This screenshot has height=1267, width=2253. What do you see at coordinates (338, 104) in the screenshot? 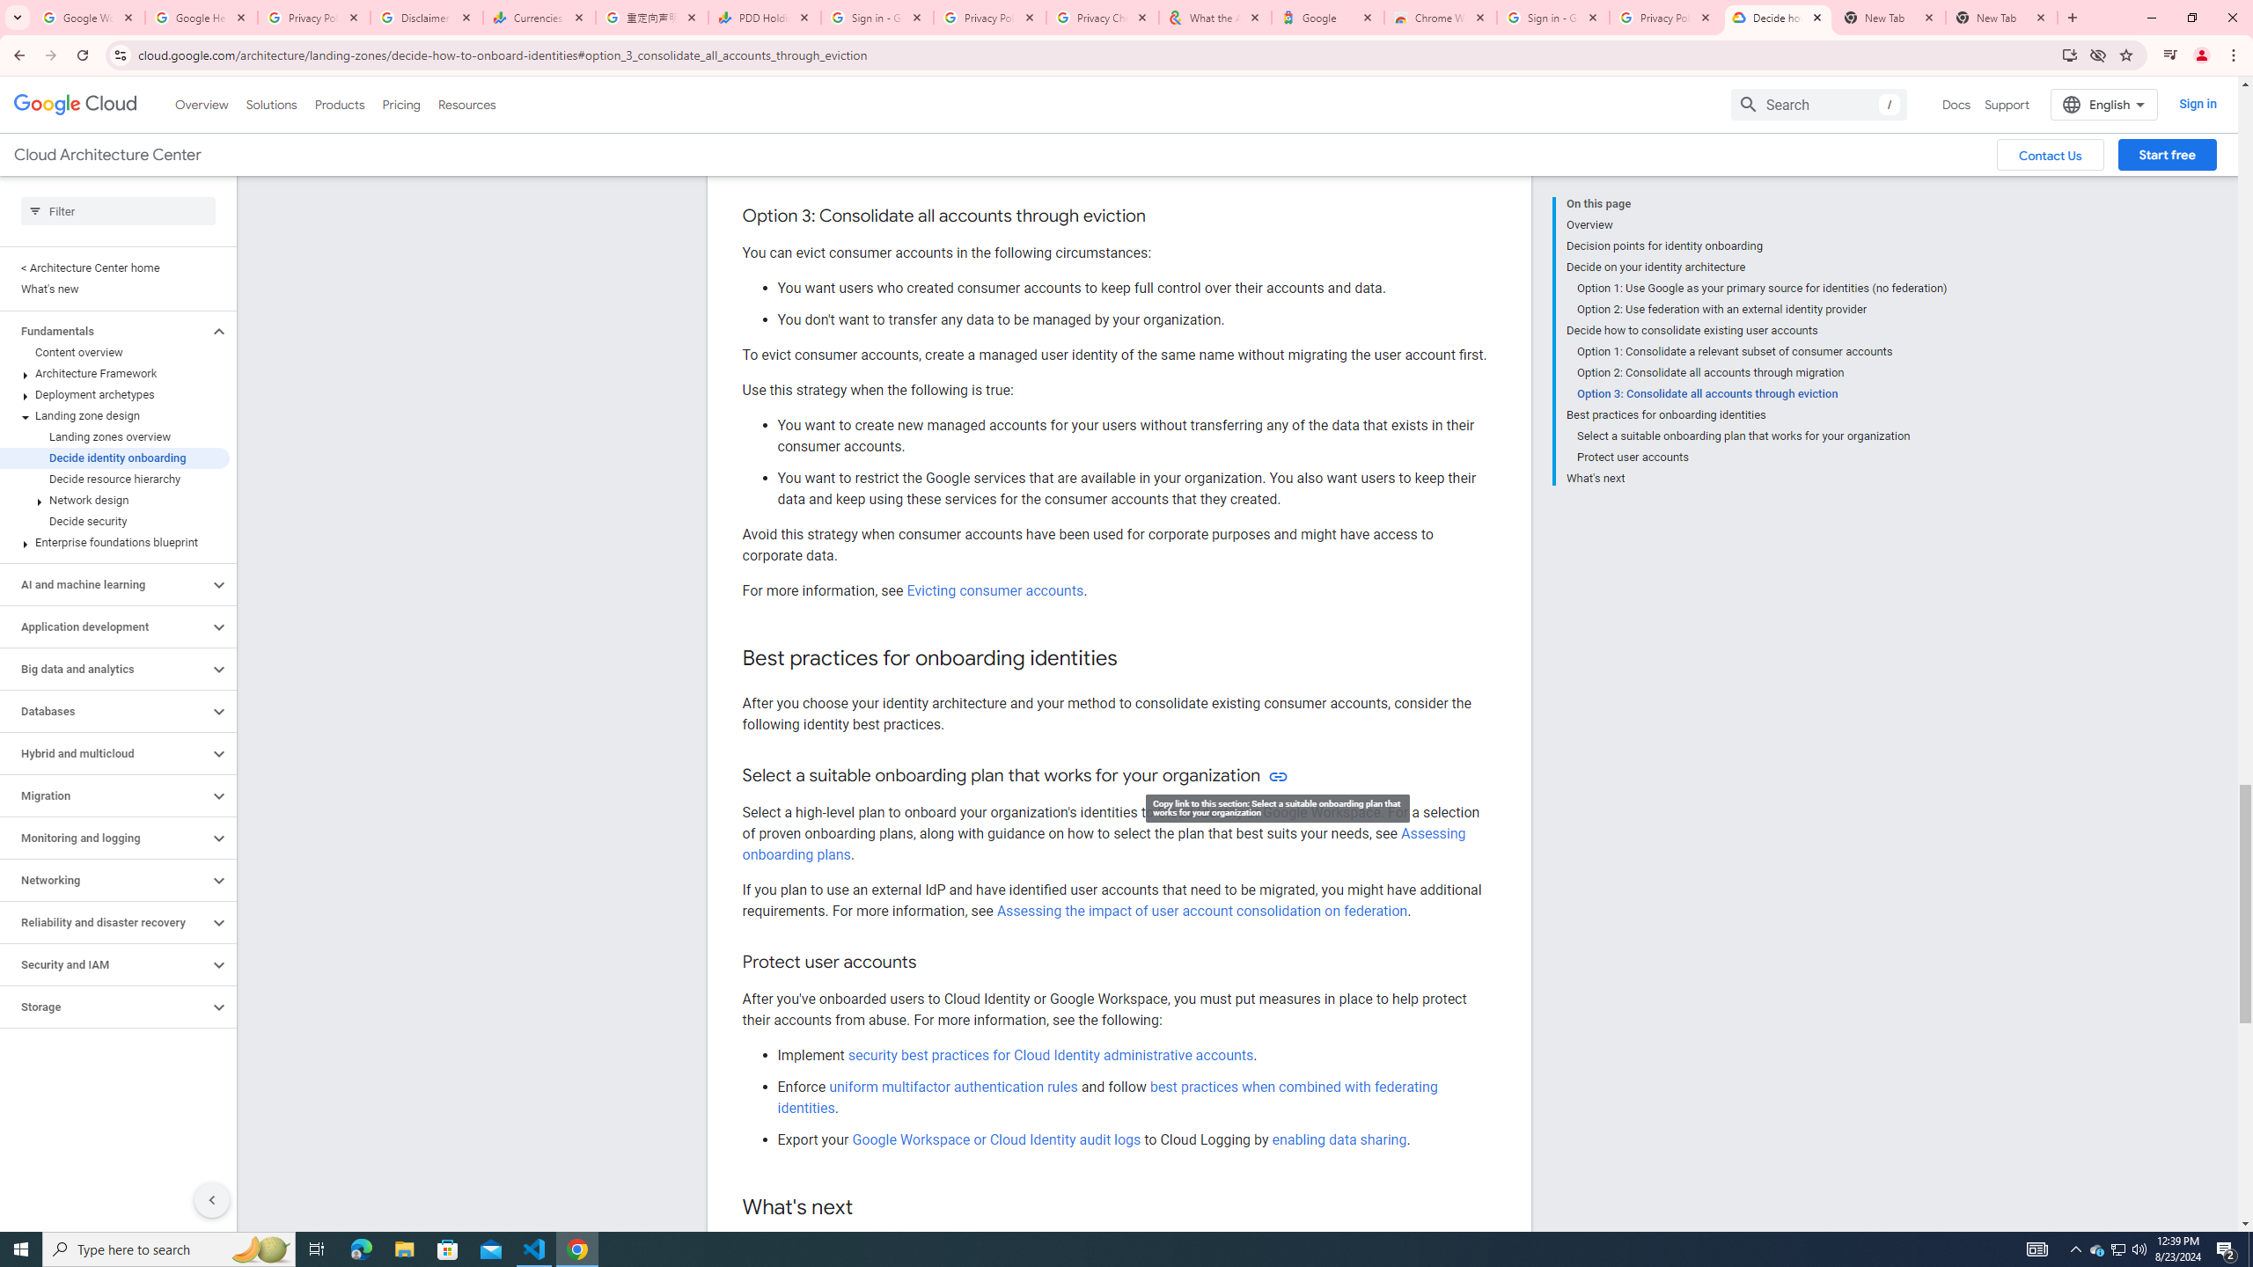
I see `Products` at bounding box center [338, 104].